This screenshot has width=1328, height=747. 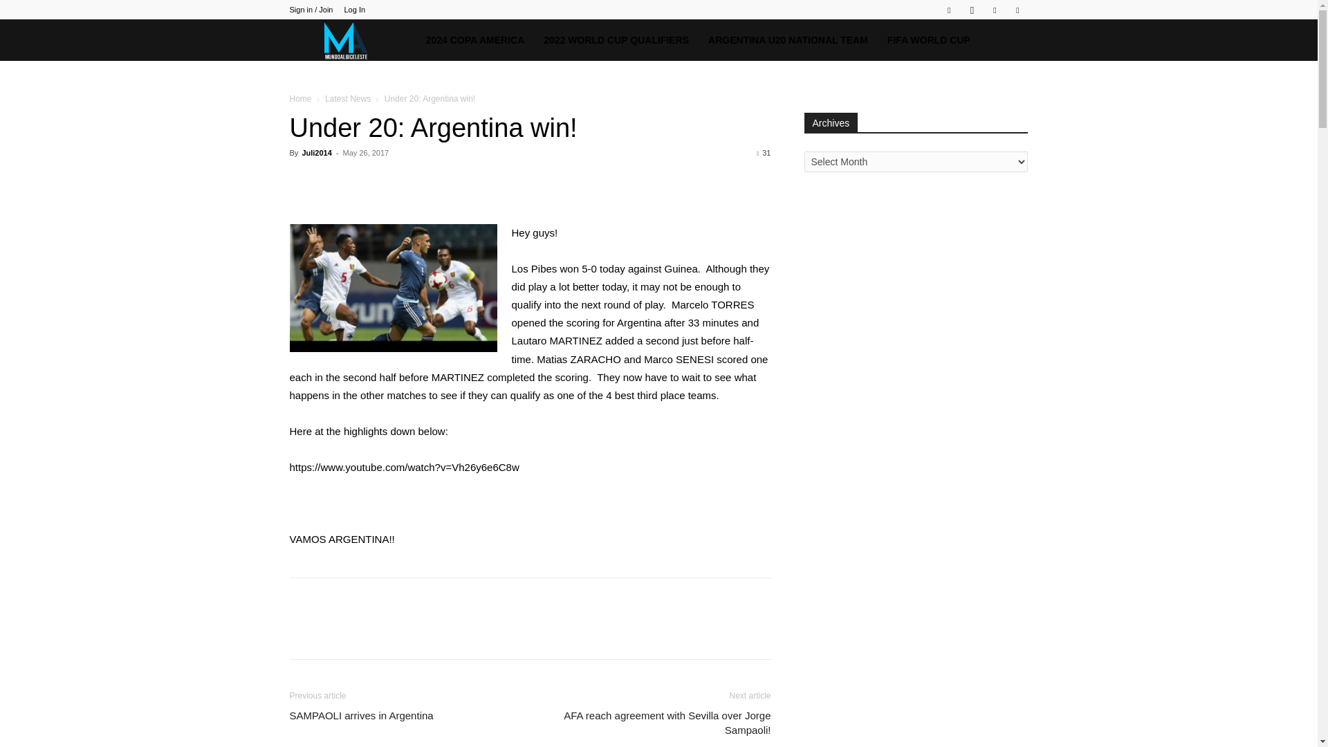 What do you see at coordinates (788, 40) in the screenshot?
I see `ARGENTINA U20 NATIONAL TEAM` at bounding box center [788, 40].